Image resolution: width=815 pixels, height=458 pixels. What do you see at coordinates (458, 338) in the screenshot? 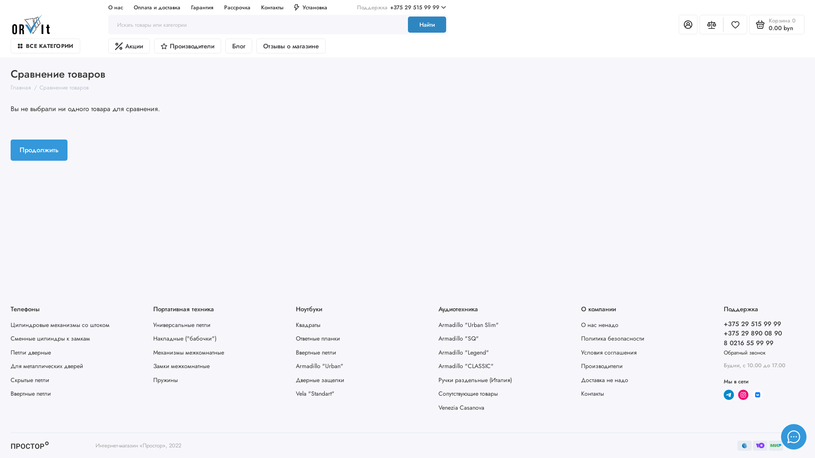
I see `Armadillo "SQ"` at bounding box center [458, 338].